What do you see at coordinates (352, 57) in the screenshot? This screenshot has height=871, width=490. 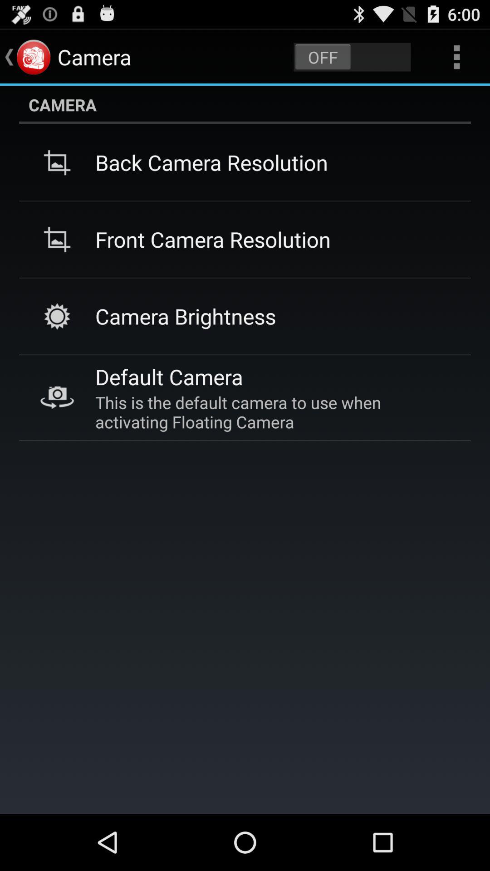 I see `launch the icon to the right of the camera item` at bounding box center [352, 57].